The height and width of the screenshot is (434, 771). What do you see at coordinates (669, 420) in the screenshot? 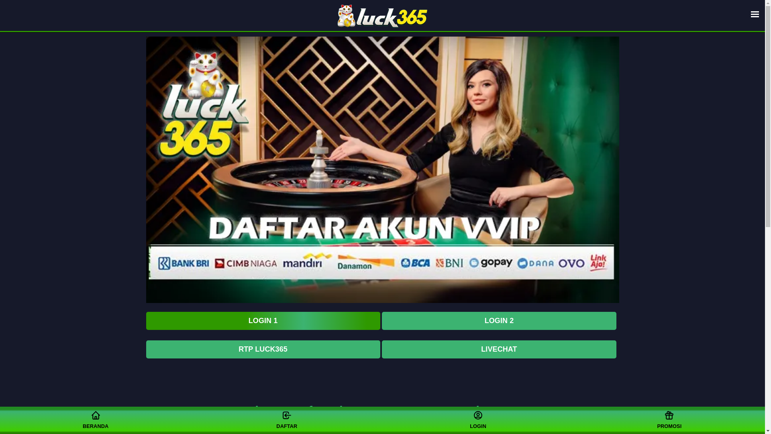
I see `PROMOSI` at bounding box center [669, 420].